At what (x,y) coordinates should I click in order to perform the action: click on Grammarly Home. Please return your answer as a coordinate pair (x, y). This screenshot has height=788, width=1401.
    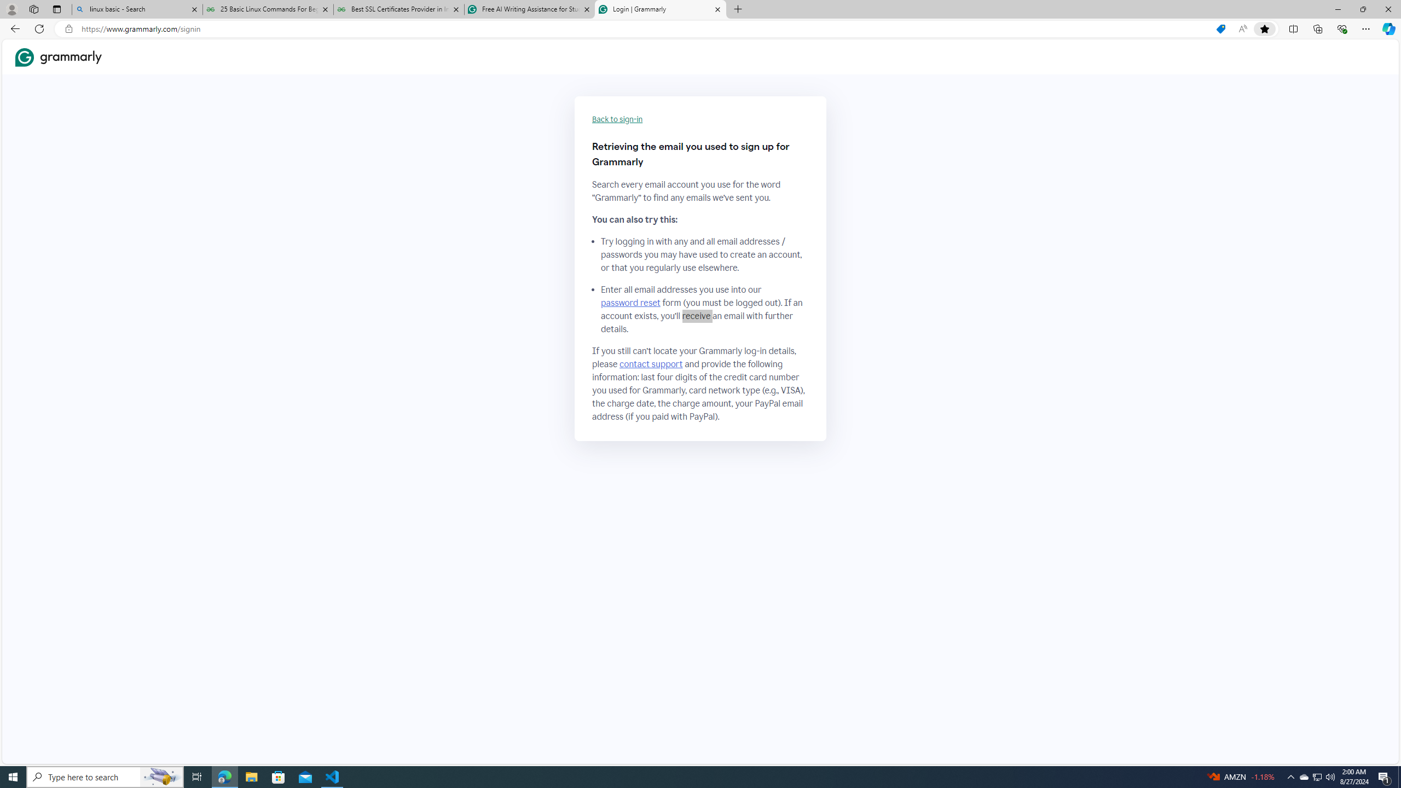
    Looking at the image, I should click on (59, 56).